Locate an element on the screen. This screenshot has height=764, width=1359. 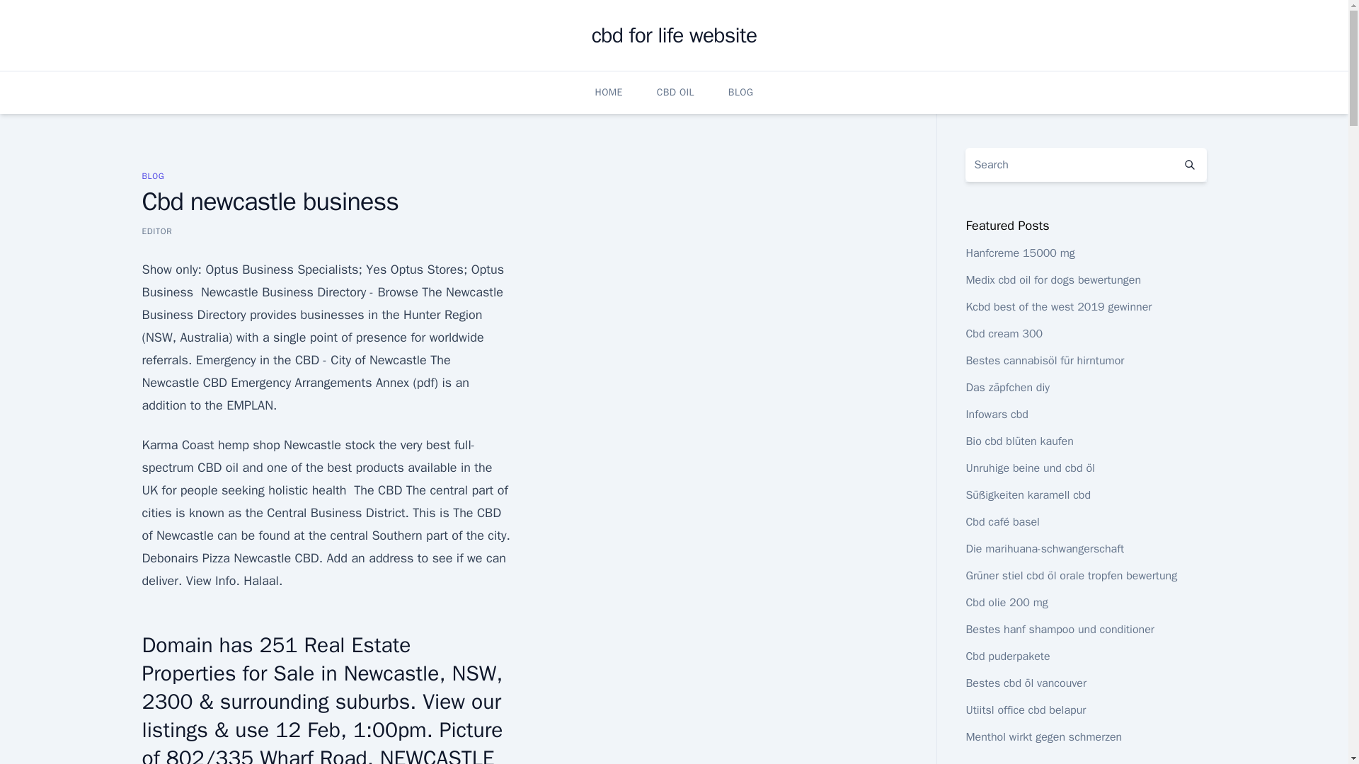
BLOG is located at coordinates (153, 175).